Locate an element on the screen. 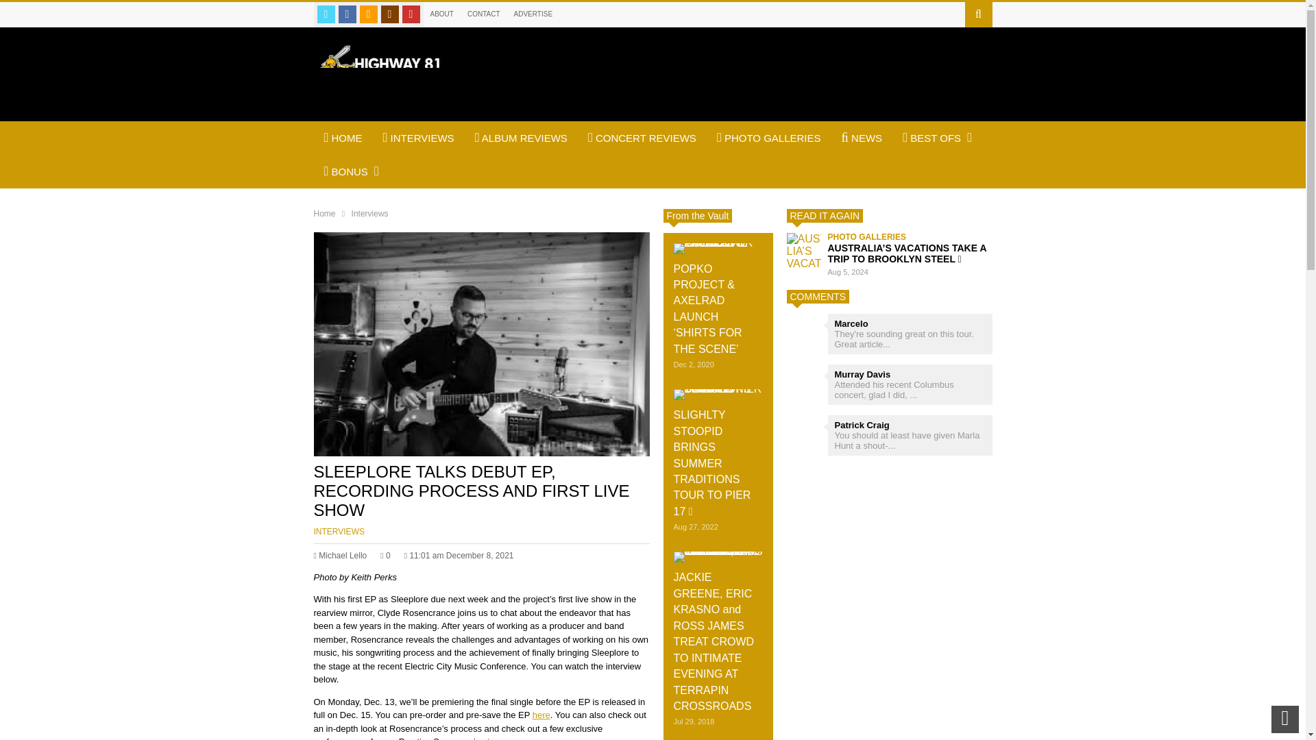 The height and width of the screenshot is (740, 1316). here is located at coordinates (541, 714).